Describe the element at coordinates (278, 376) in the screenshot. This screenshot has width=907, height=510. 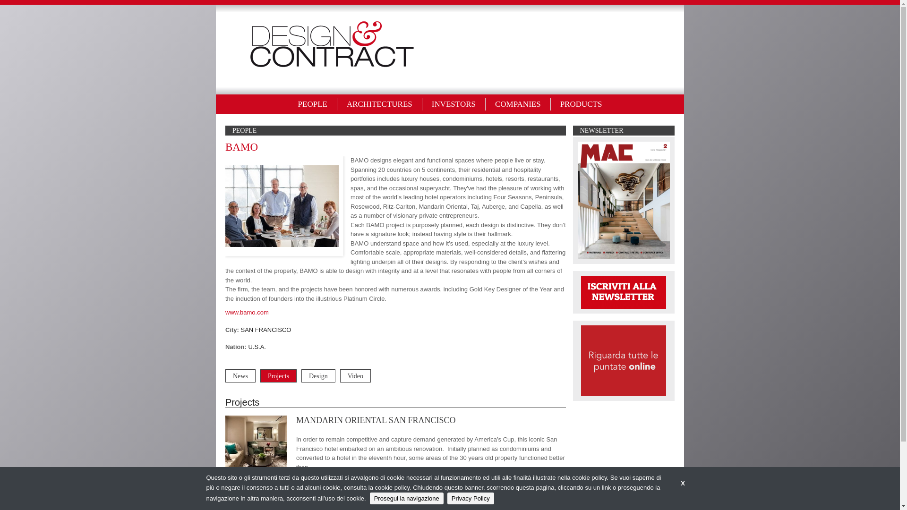
I see `Projects` at that location.